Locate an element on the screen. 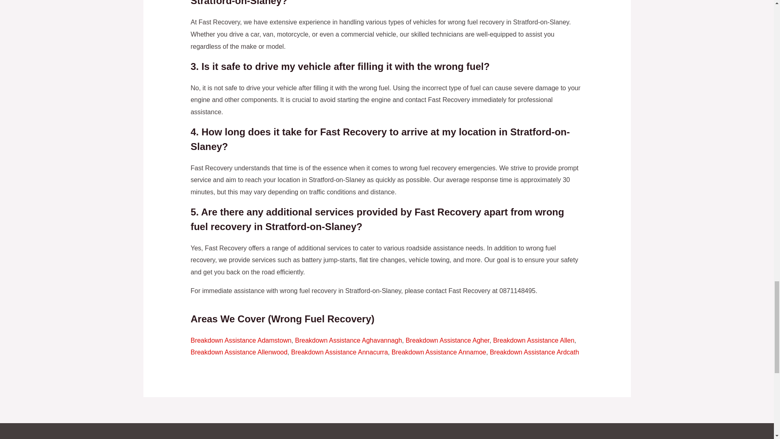  Breakdown Assistance Annamoe is located at coordinates (439, 352).